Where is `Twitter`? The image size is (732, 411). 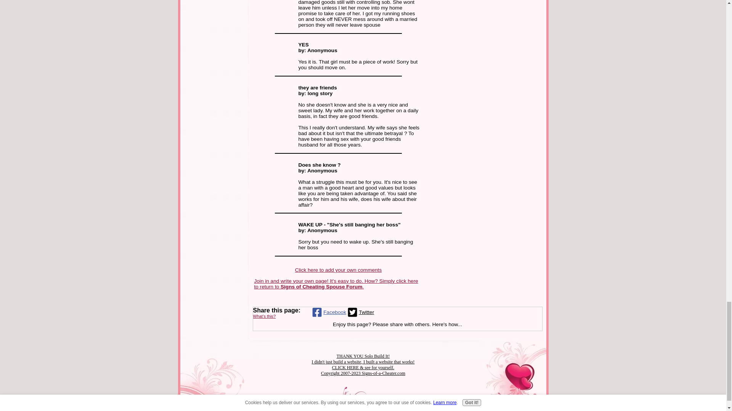 Twitter is located at coordinates (360, 312).